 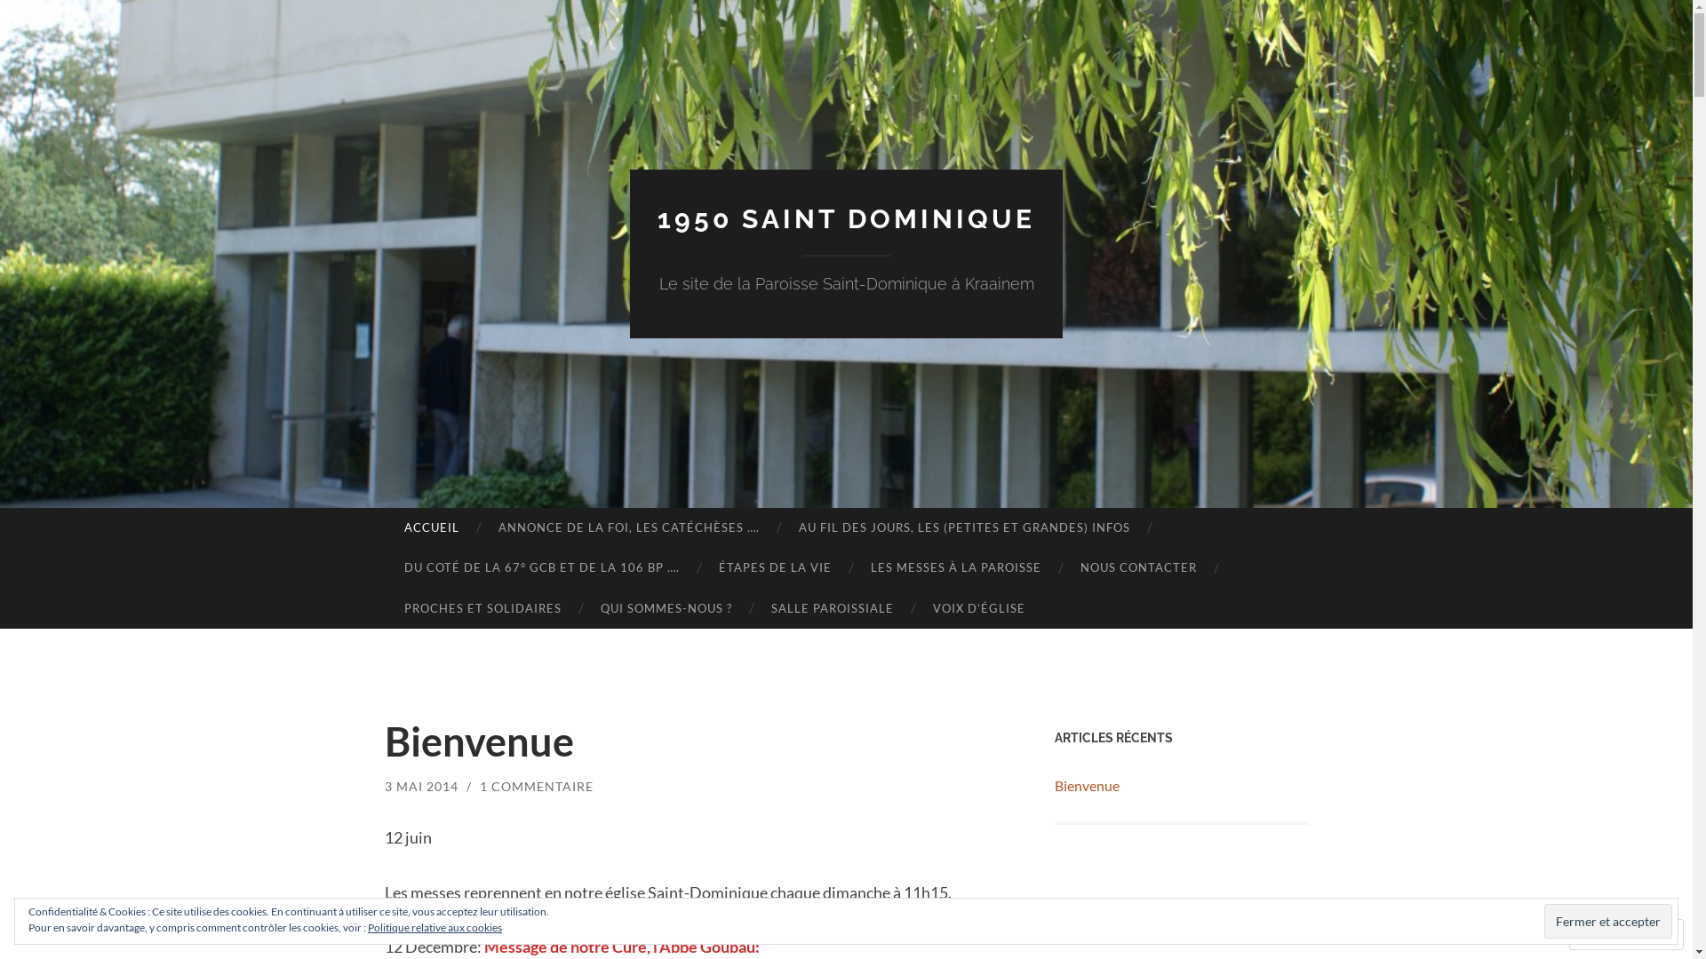 What do you see at coordinates (421, 786) in the screenshot?
I see `3 MAI 2014` at bounding box center [421, 786].